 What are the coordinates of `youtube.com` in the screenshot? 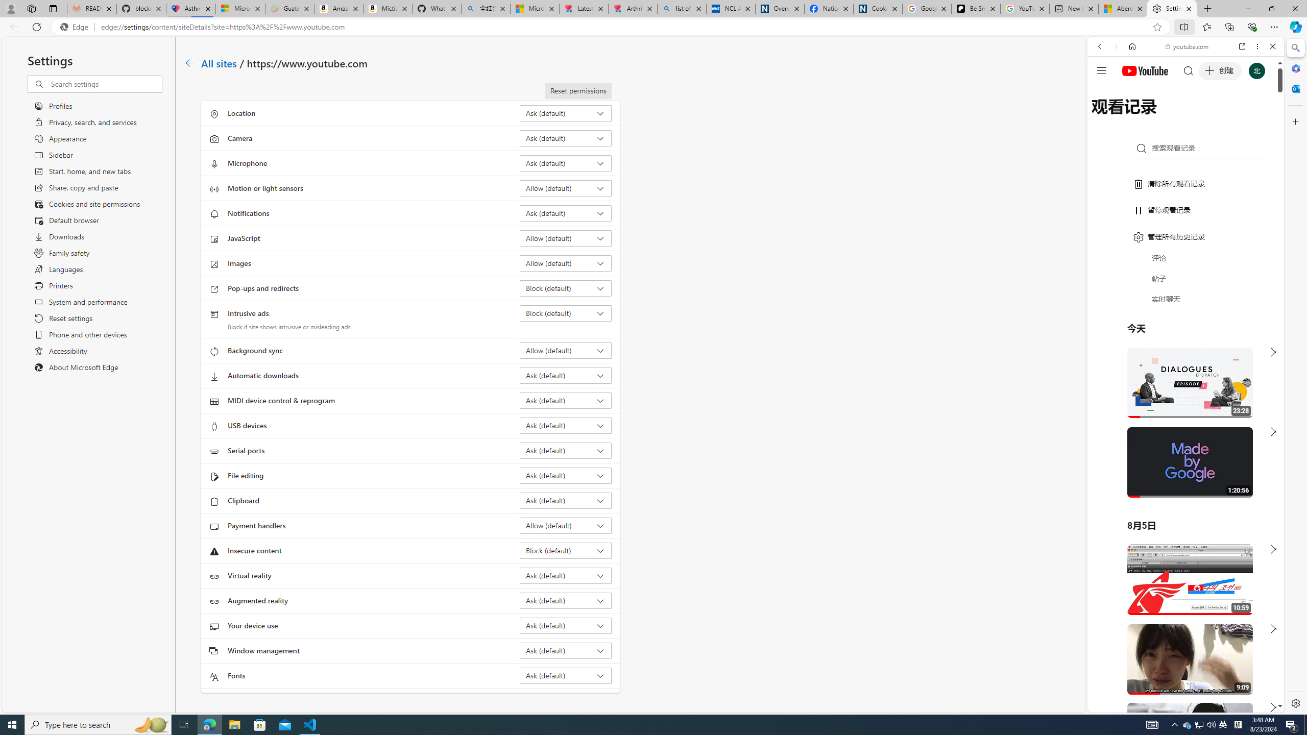 It's located at (1188, 46).